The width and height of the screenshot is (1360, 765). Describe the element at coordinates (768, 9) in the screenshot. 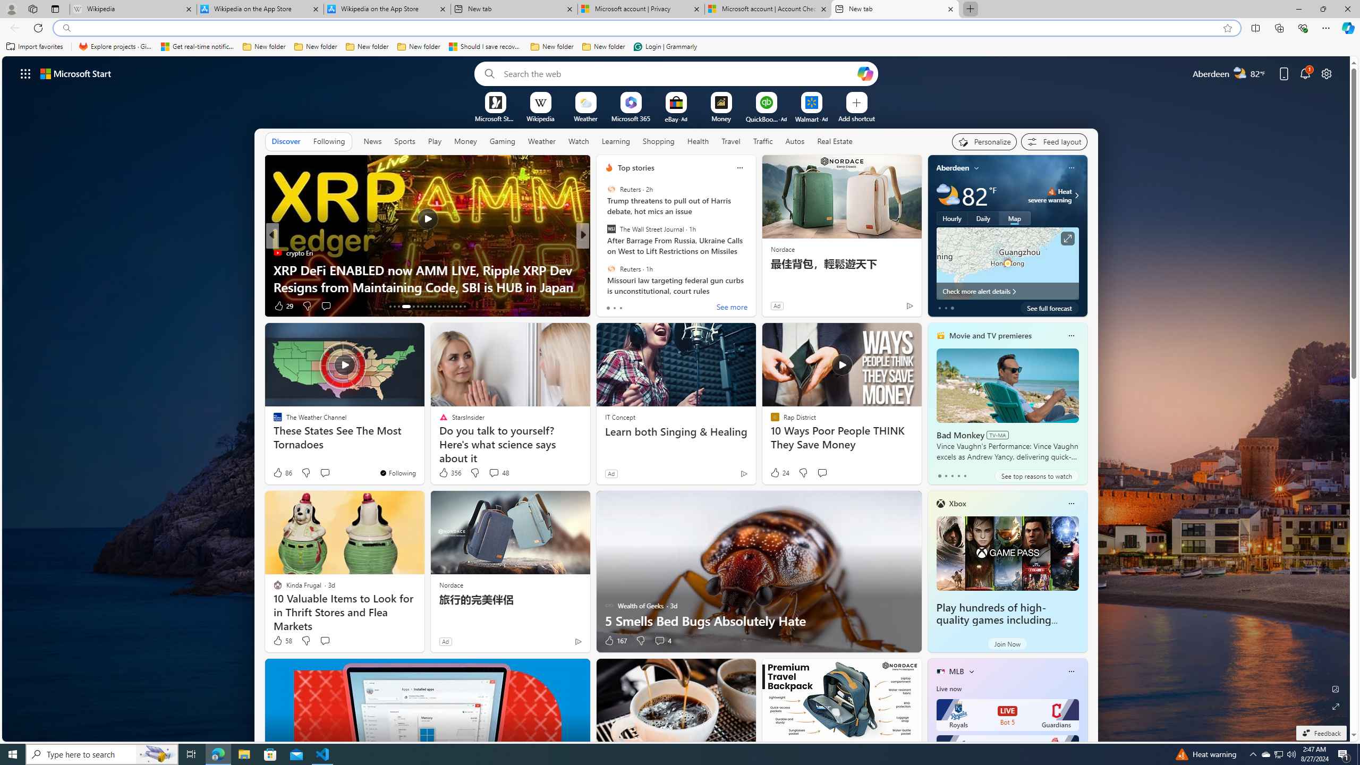

I see `Microsoft account | Account Checkup` at that location.